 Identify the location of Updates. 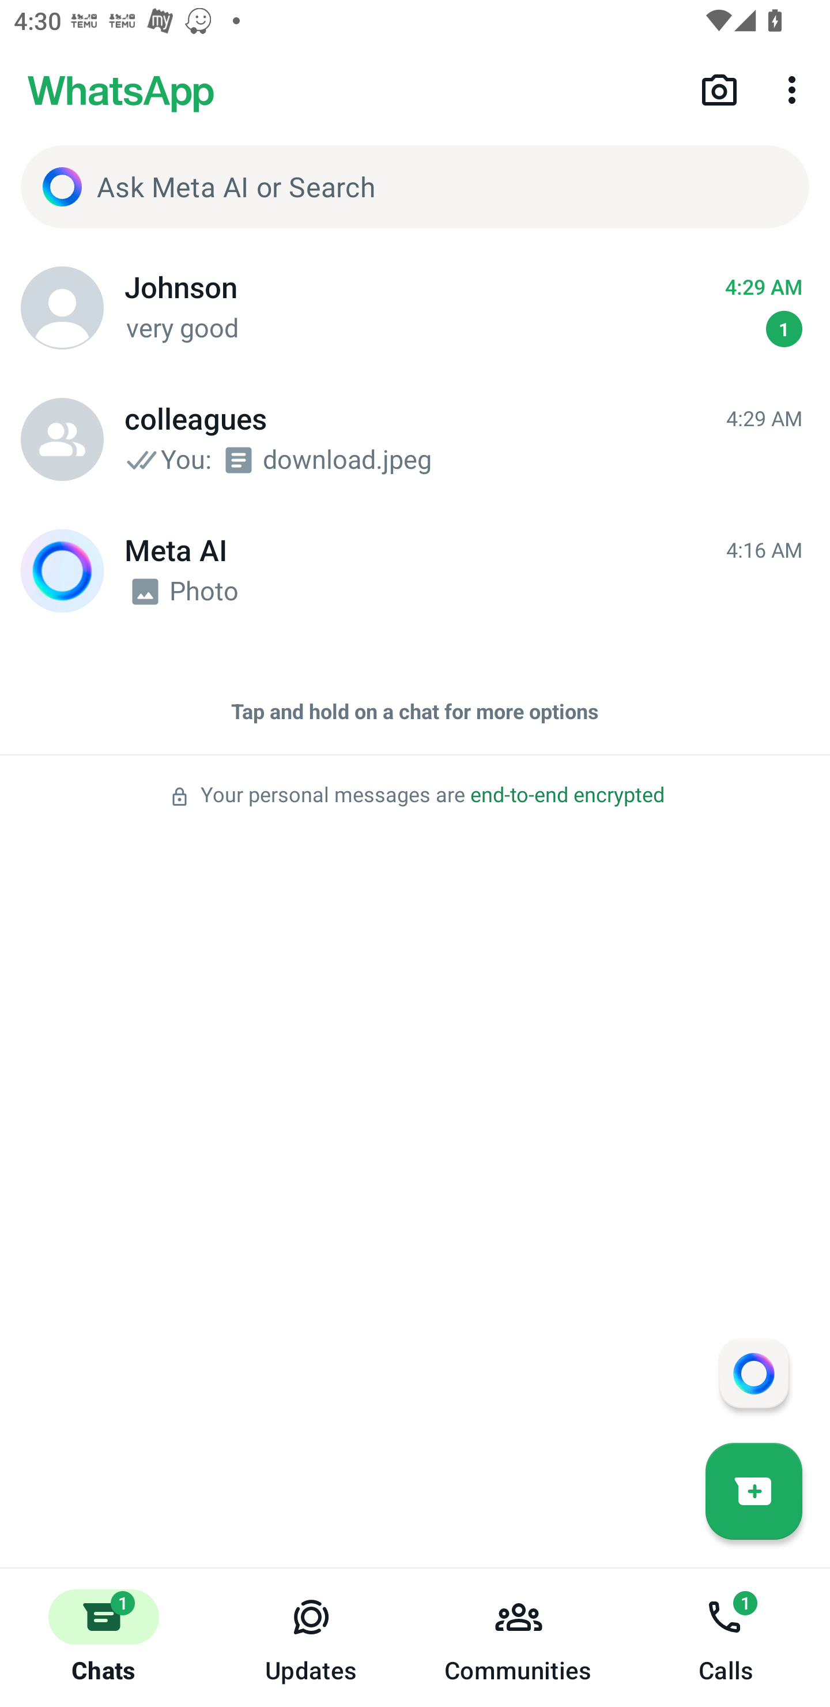
(311, 1638).